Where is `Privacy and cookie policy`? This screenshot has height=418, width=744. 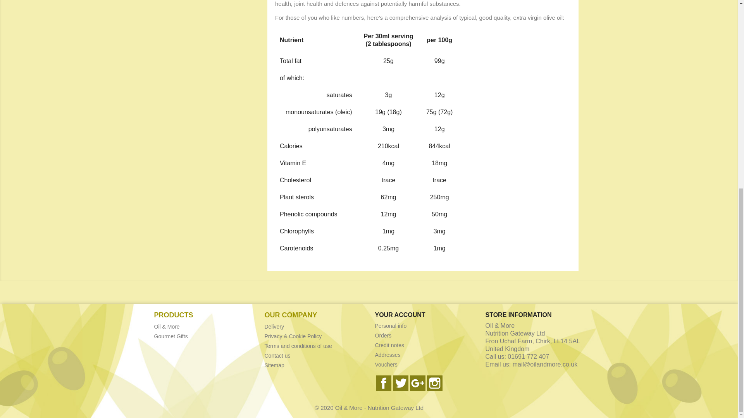
Privacy and cookie policy is located at coordinates (293, 336).